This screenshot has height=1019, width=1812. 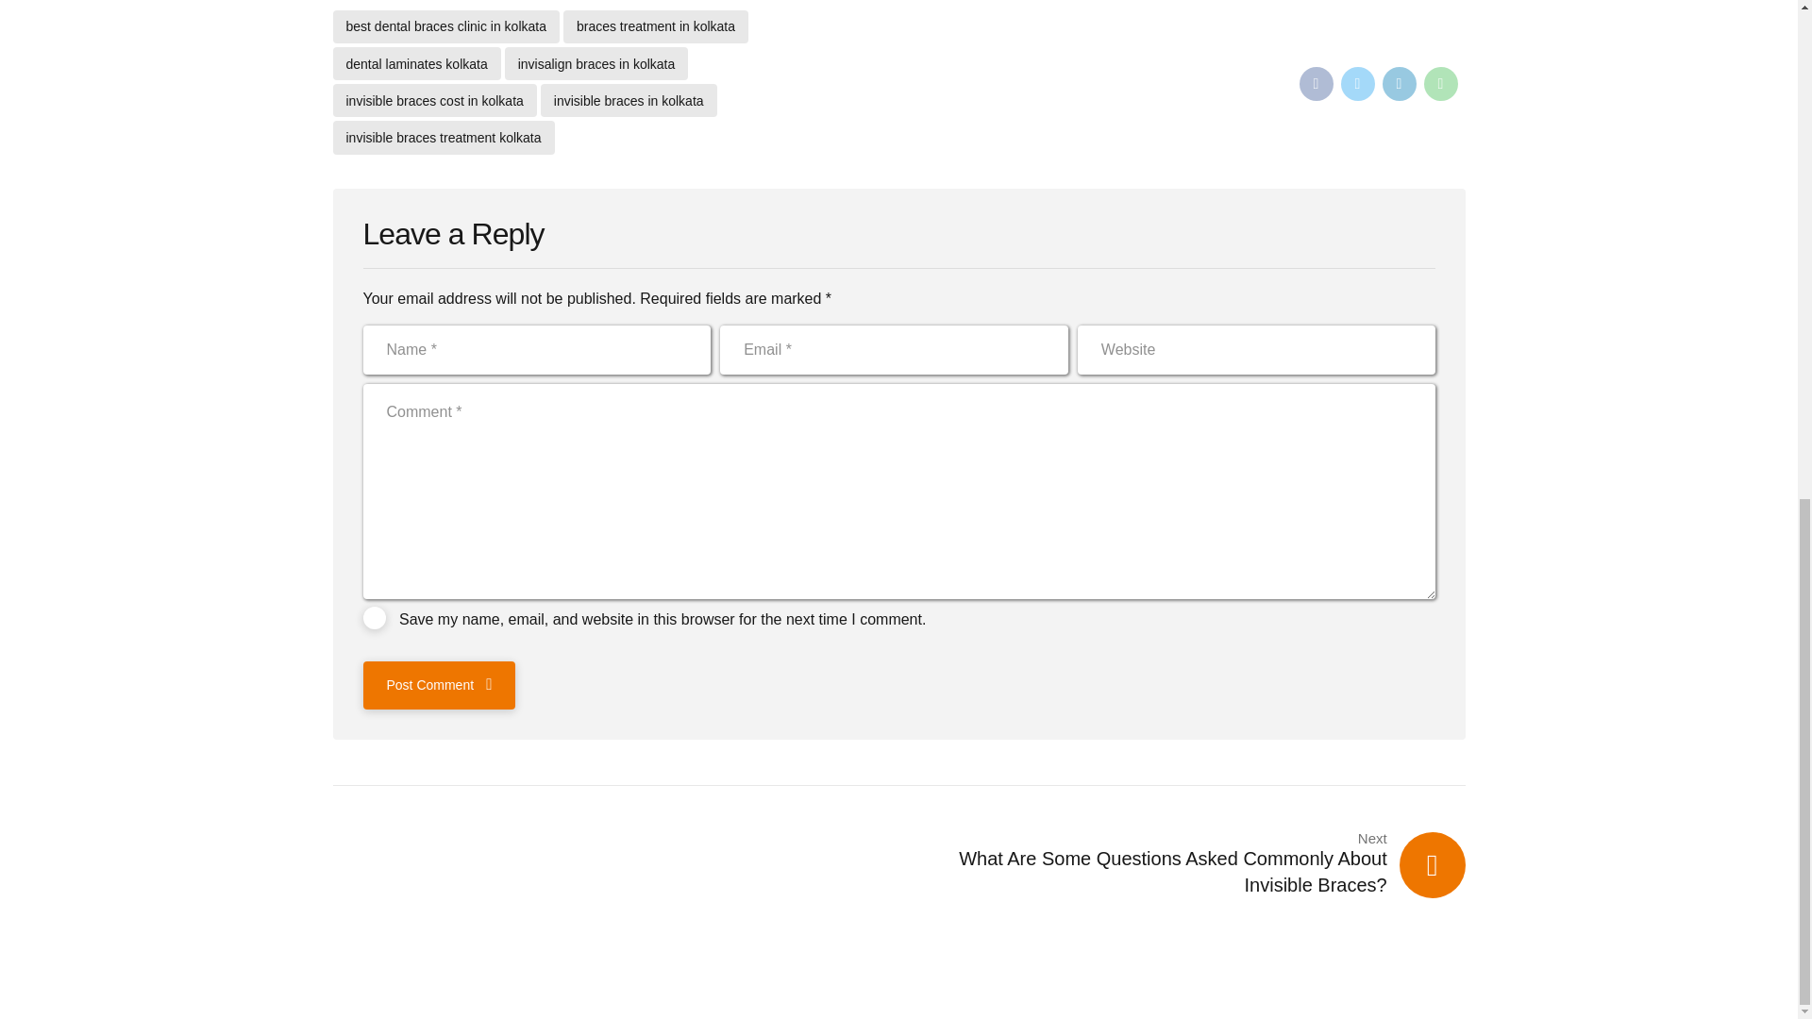 I want to click on invisible braces cost in kolkata, so click(x=434, y=100).